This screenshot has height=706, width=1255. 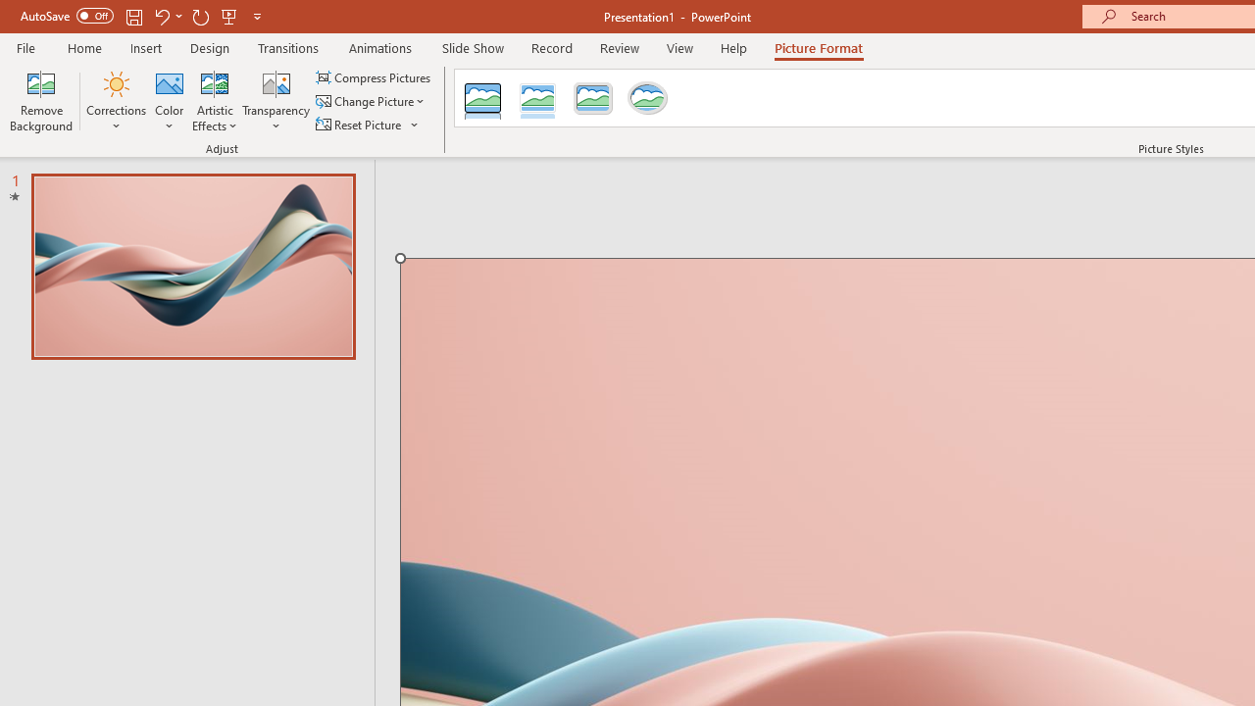 I want to click on Reflected Bevel, Black, so click(x=482, y=98).